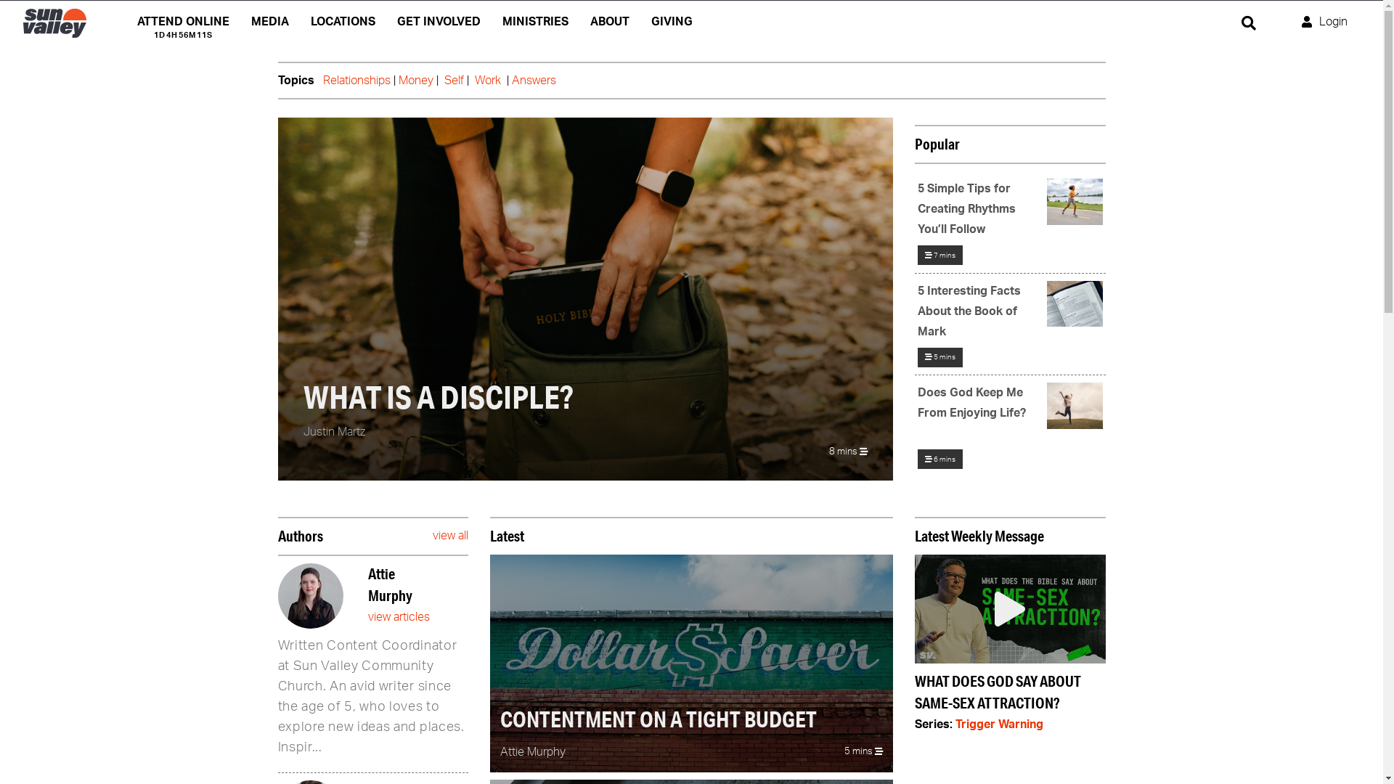 The height and width of the screenshot is (784, 1394). What do you see at coordinates (488, 81) in the screenshot?
I see `Work` at bounding box center [488, 81].